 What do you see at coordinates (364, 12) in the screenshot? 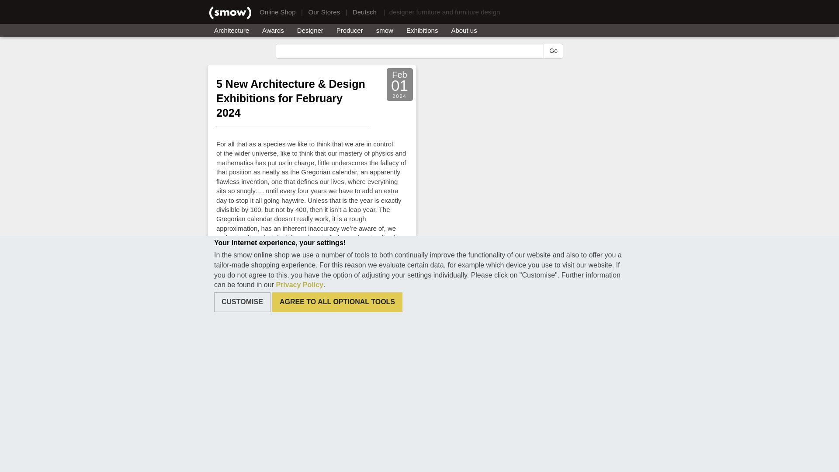
I see `Deutsch` at bounding box center [364, 12].